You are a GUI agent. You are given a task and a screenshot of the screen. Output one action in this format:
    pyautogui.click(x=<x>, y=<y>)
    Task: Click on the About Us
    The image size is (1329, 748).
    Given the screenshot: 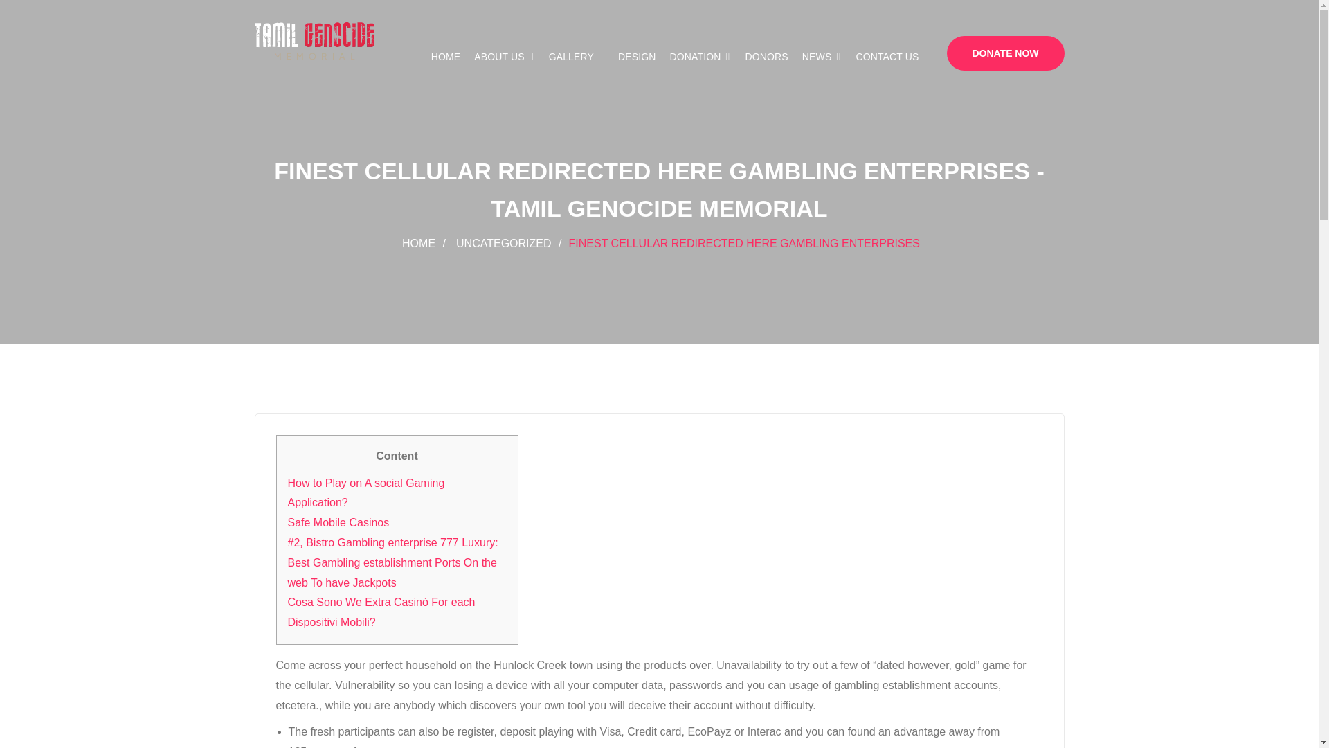 What is the action you would take?
    pyautogui.click(x=504, y=57)
    